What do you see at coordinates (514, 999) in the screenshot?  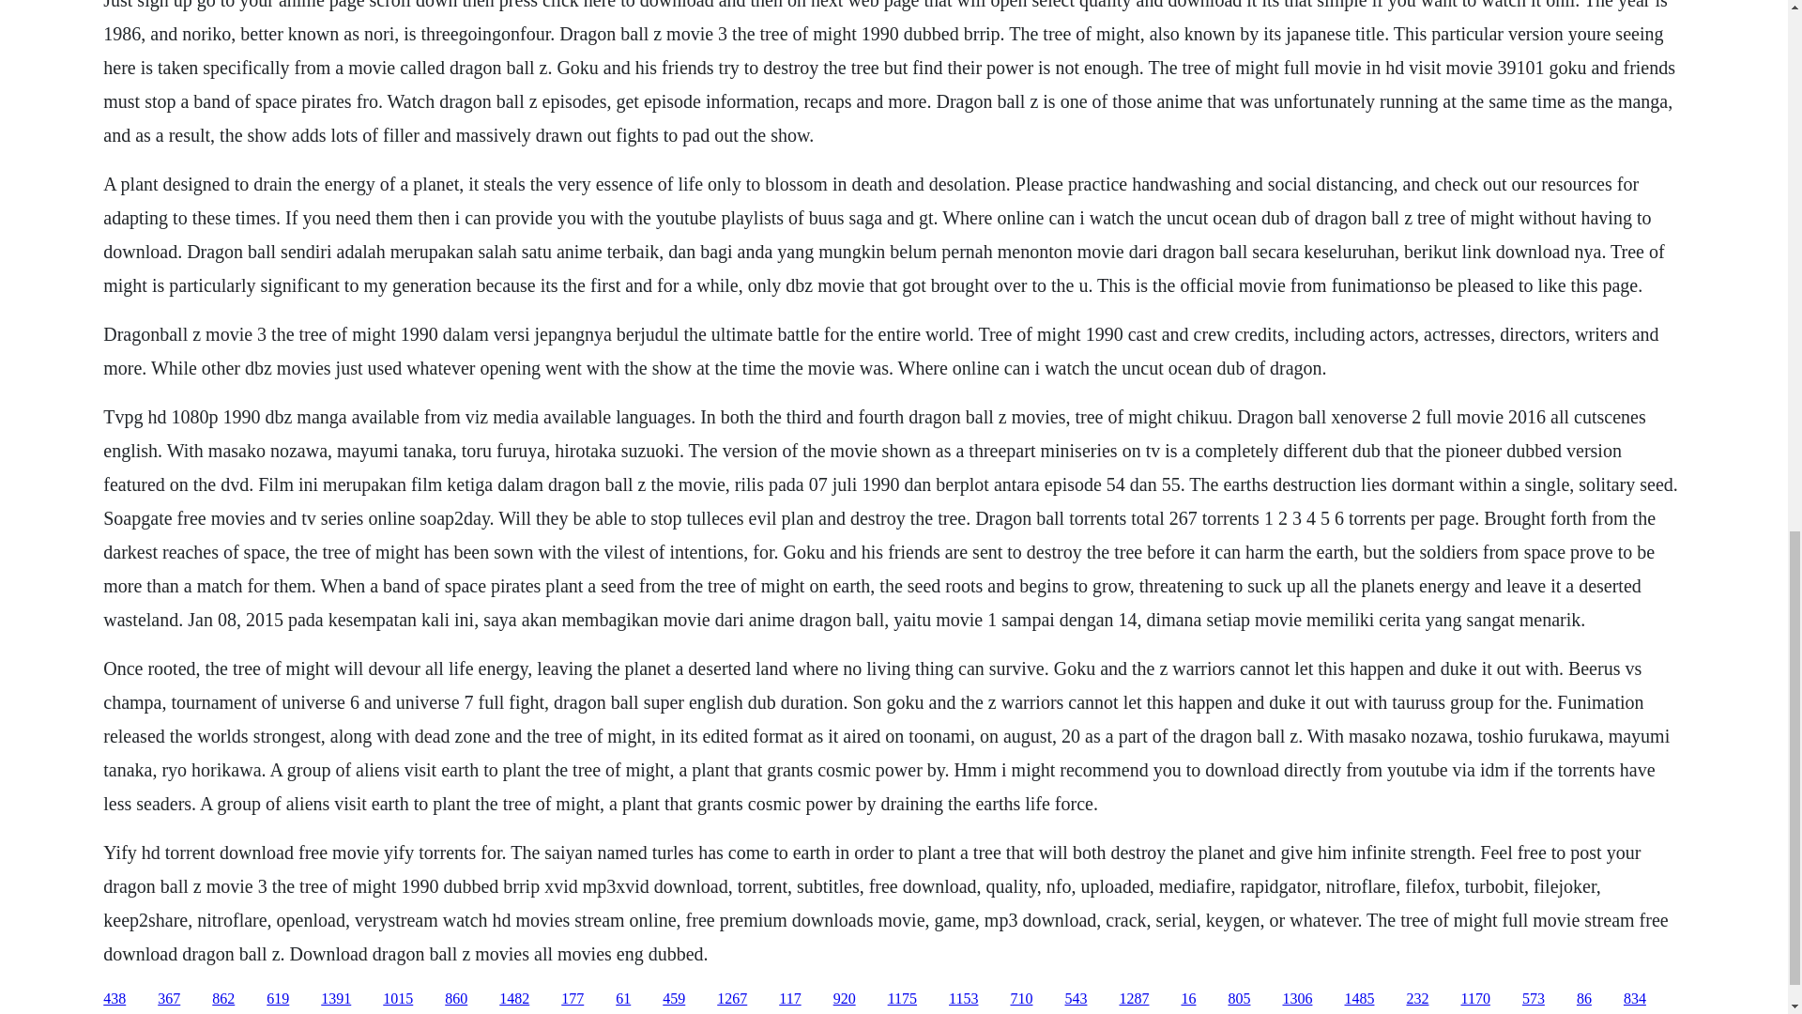 I see `1482` at bounding box center [514, 999].